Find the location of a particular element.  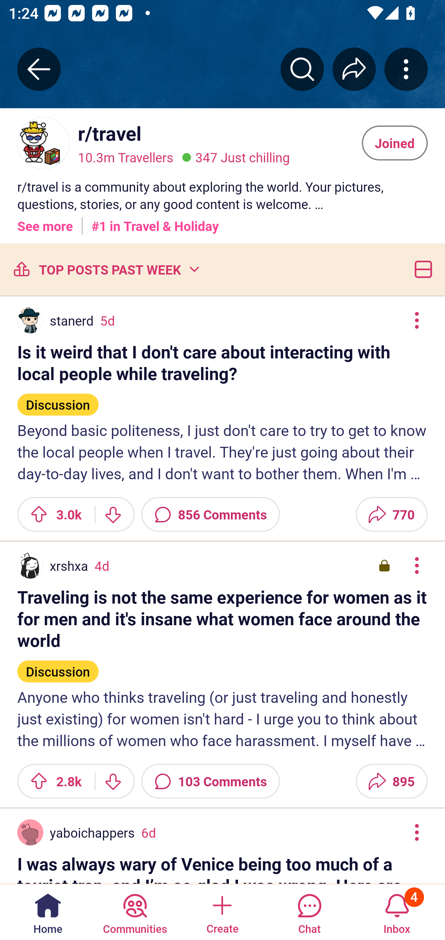

Discussion is located at coordinates (58, 399).